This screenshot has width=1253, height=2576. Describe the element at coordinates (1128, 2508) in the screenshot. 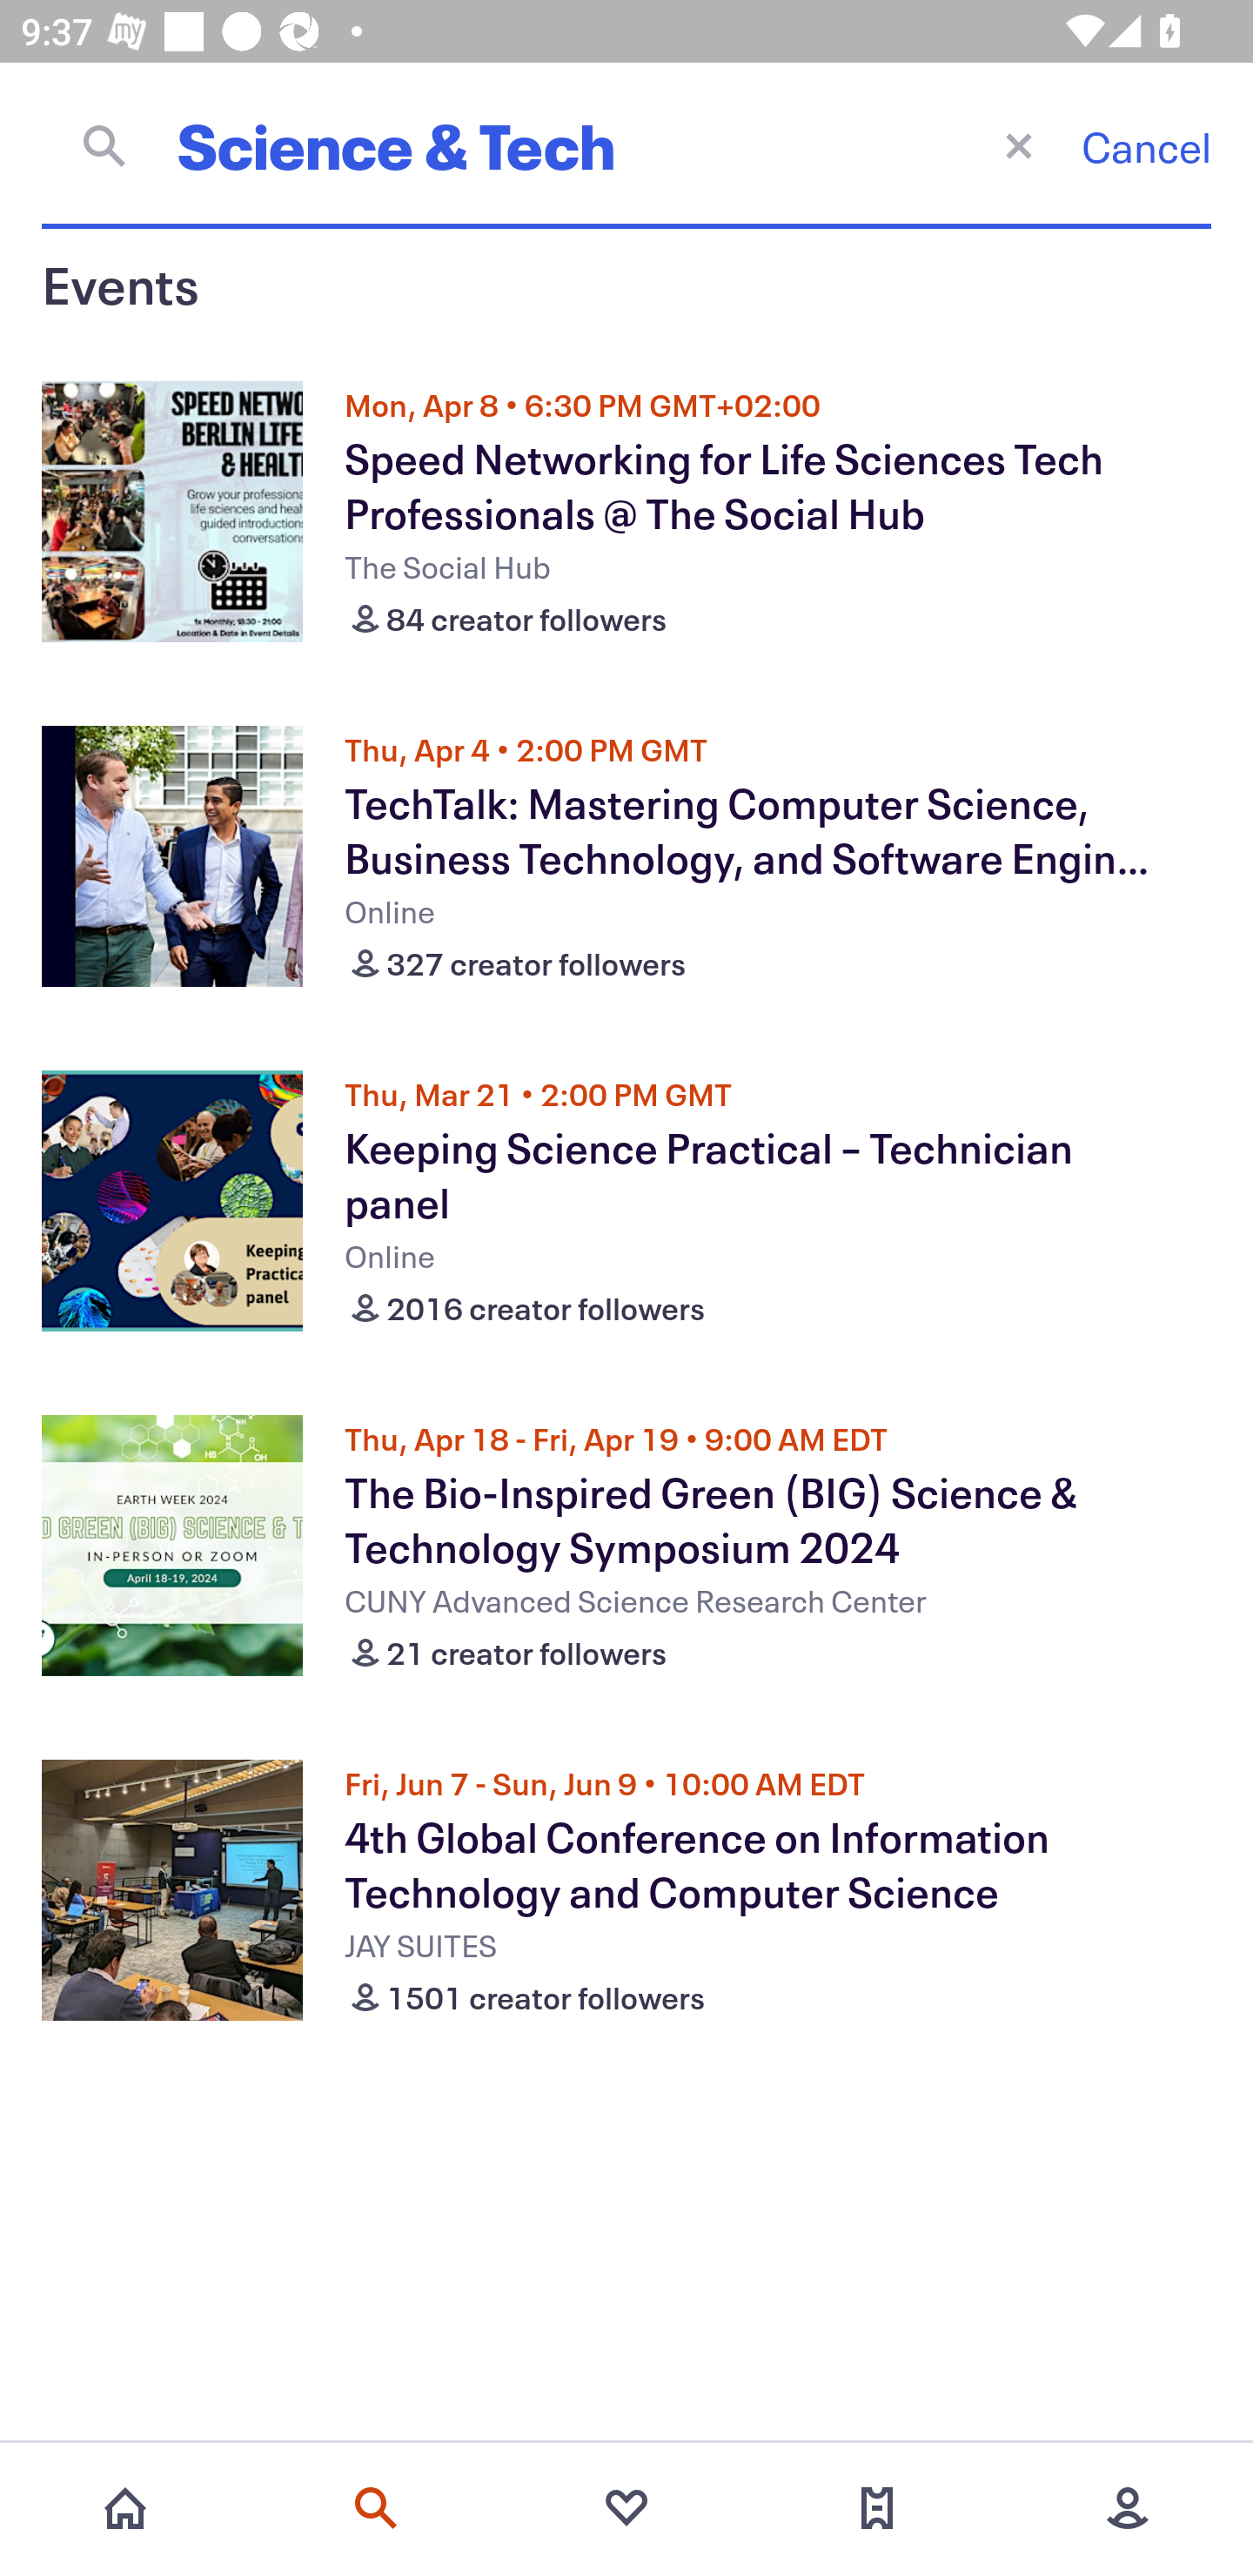

I see `More` at that location.